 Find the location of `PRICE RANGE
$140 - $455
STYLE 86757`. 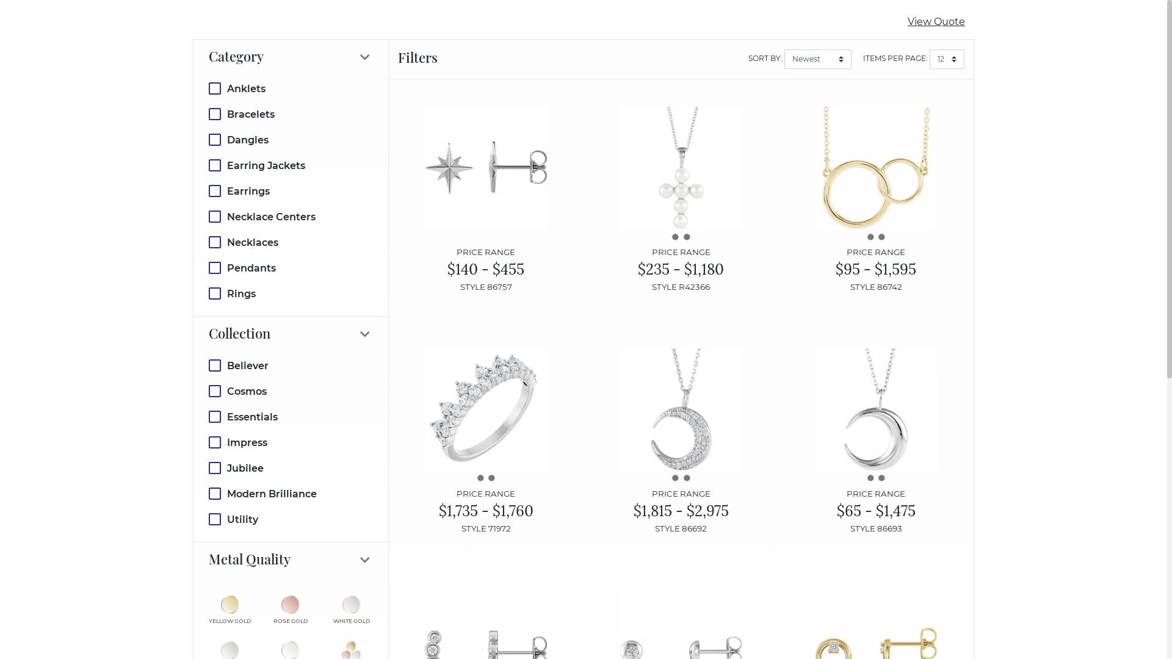

PRICE RANGE
$140 - $455
STYLE 86757 is located at coordinates (486, 200).